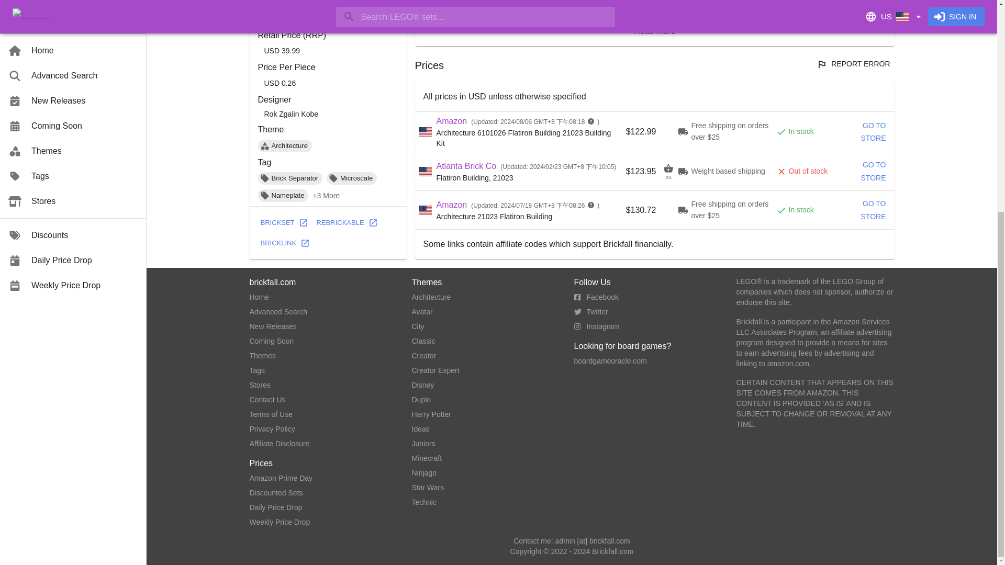  What do you see at coordinates (854, 64) in the screenshot?
I see `REPORT ERROR` at bounding box center [854, 64].